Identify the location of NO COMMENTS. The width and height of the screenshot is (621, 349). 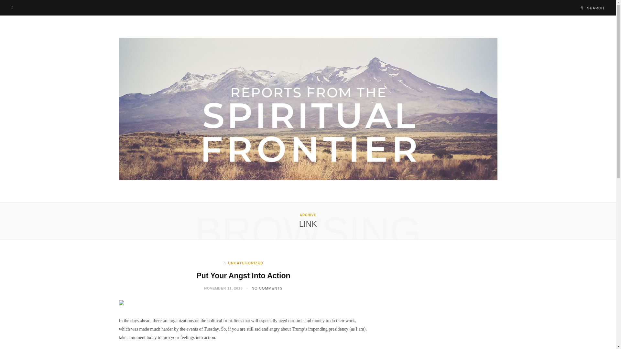
(267, 288).